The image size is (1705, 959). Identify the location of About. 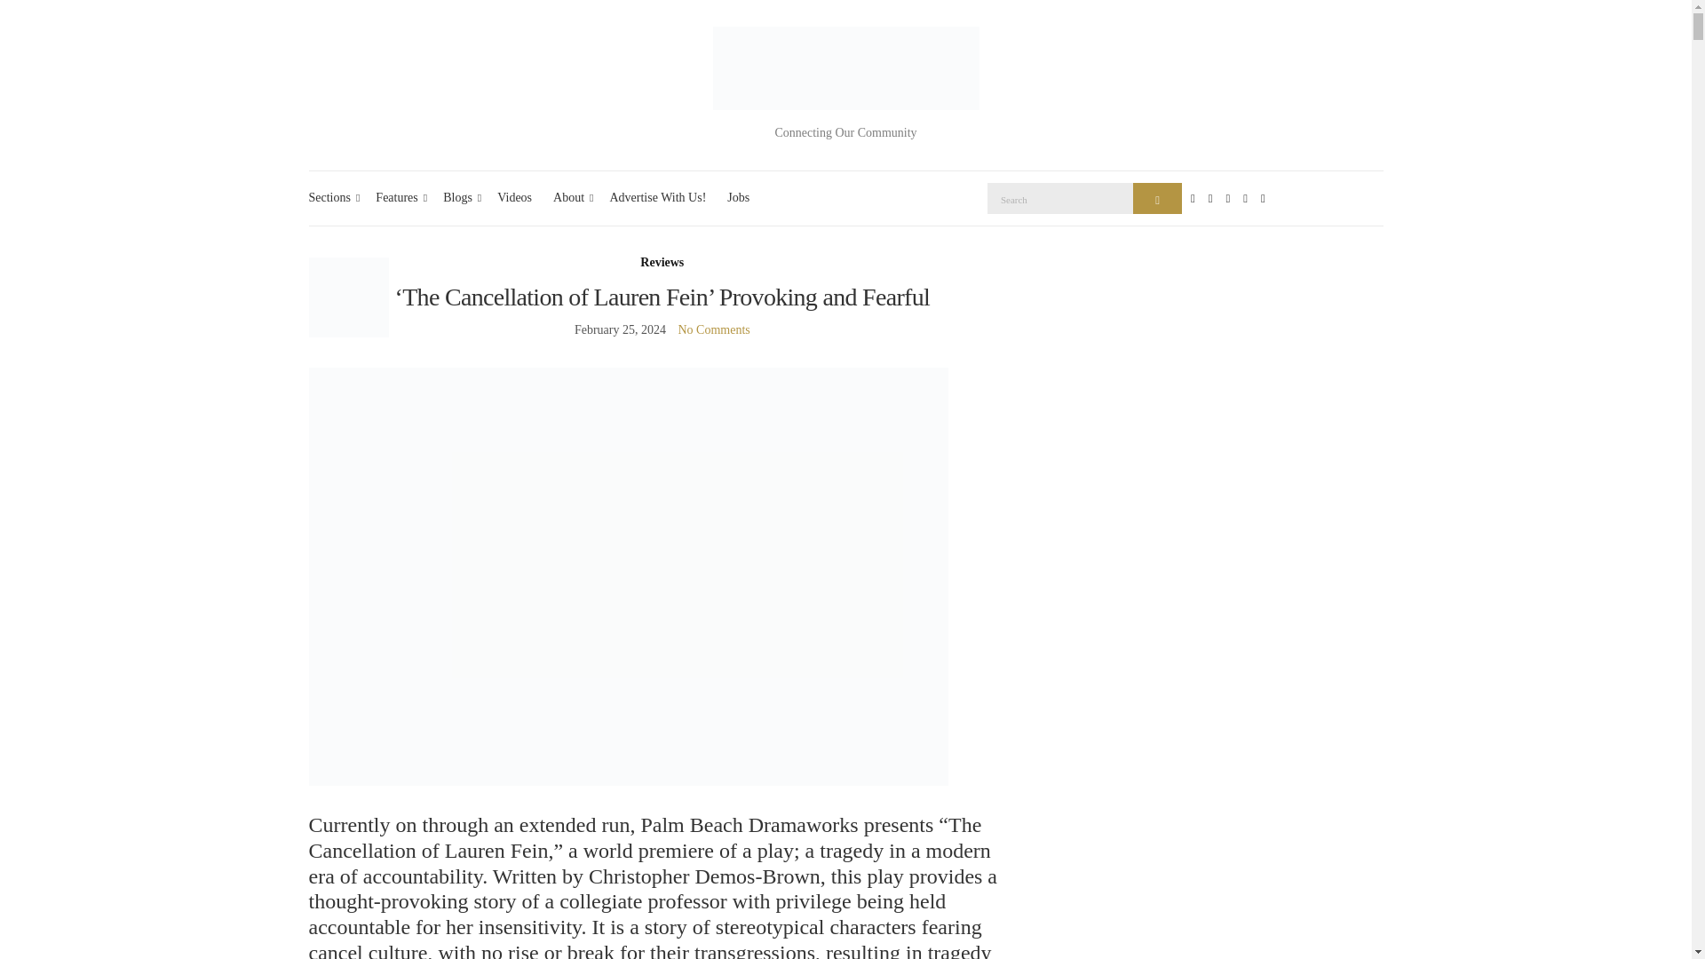
(570, 198).